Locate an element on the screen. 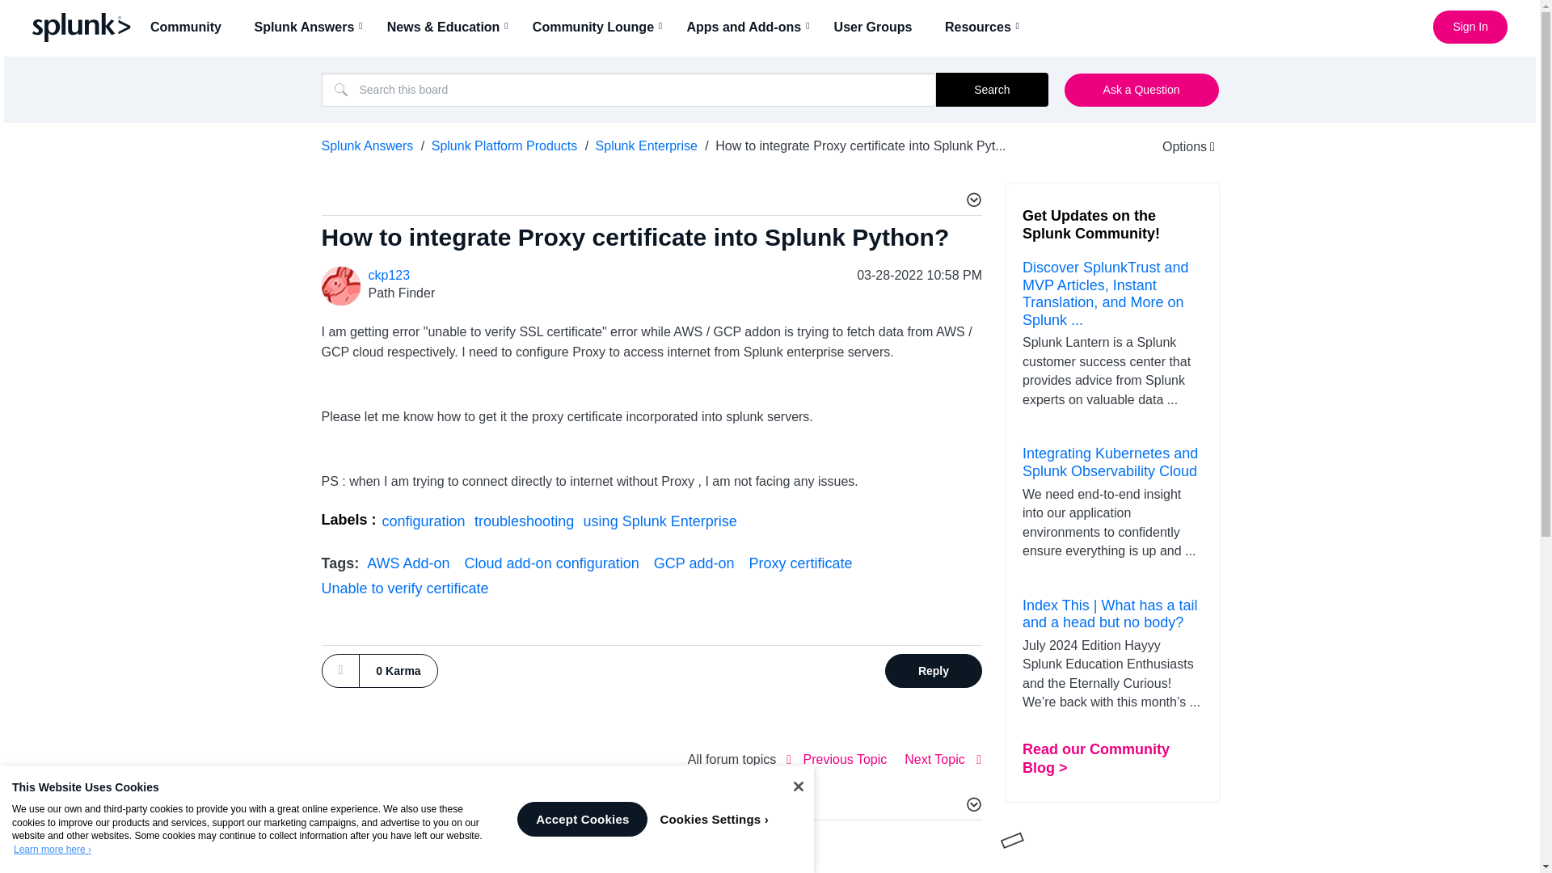 The image size is (1552, 873). Show option menu is located at coordinates (1178, 146).